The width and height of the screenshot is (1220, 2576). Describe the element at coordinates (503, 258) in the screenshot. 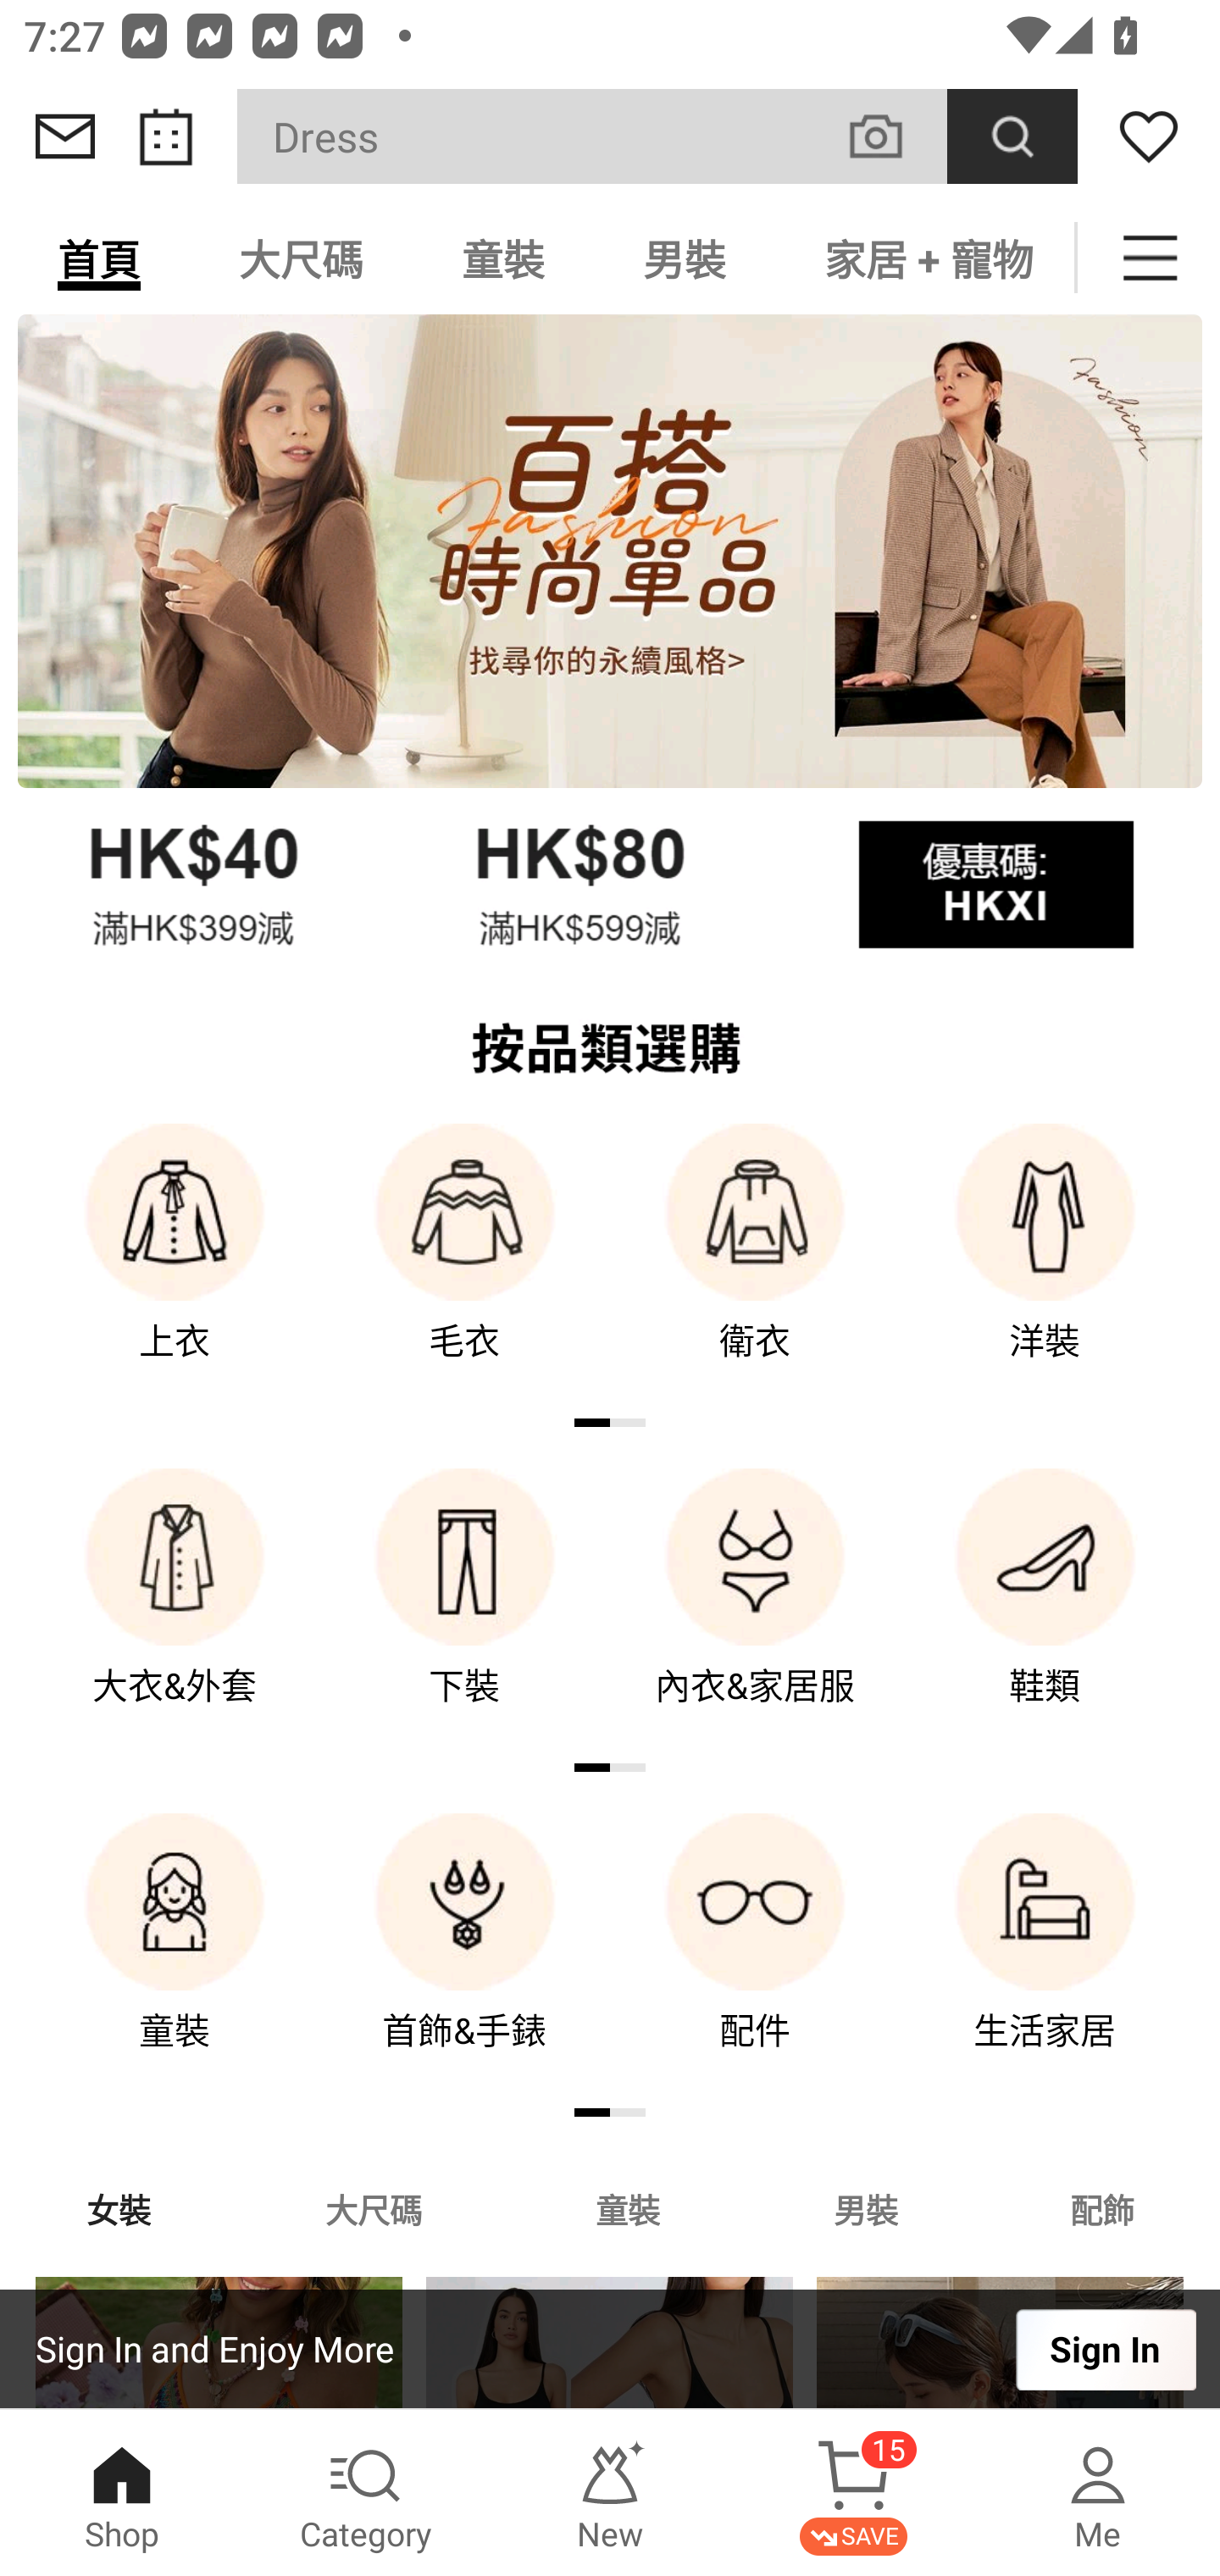

I see `童裝` at that location.